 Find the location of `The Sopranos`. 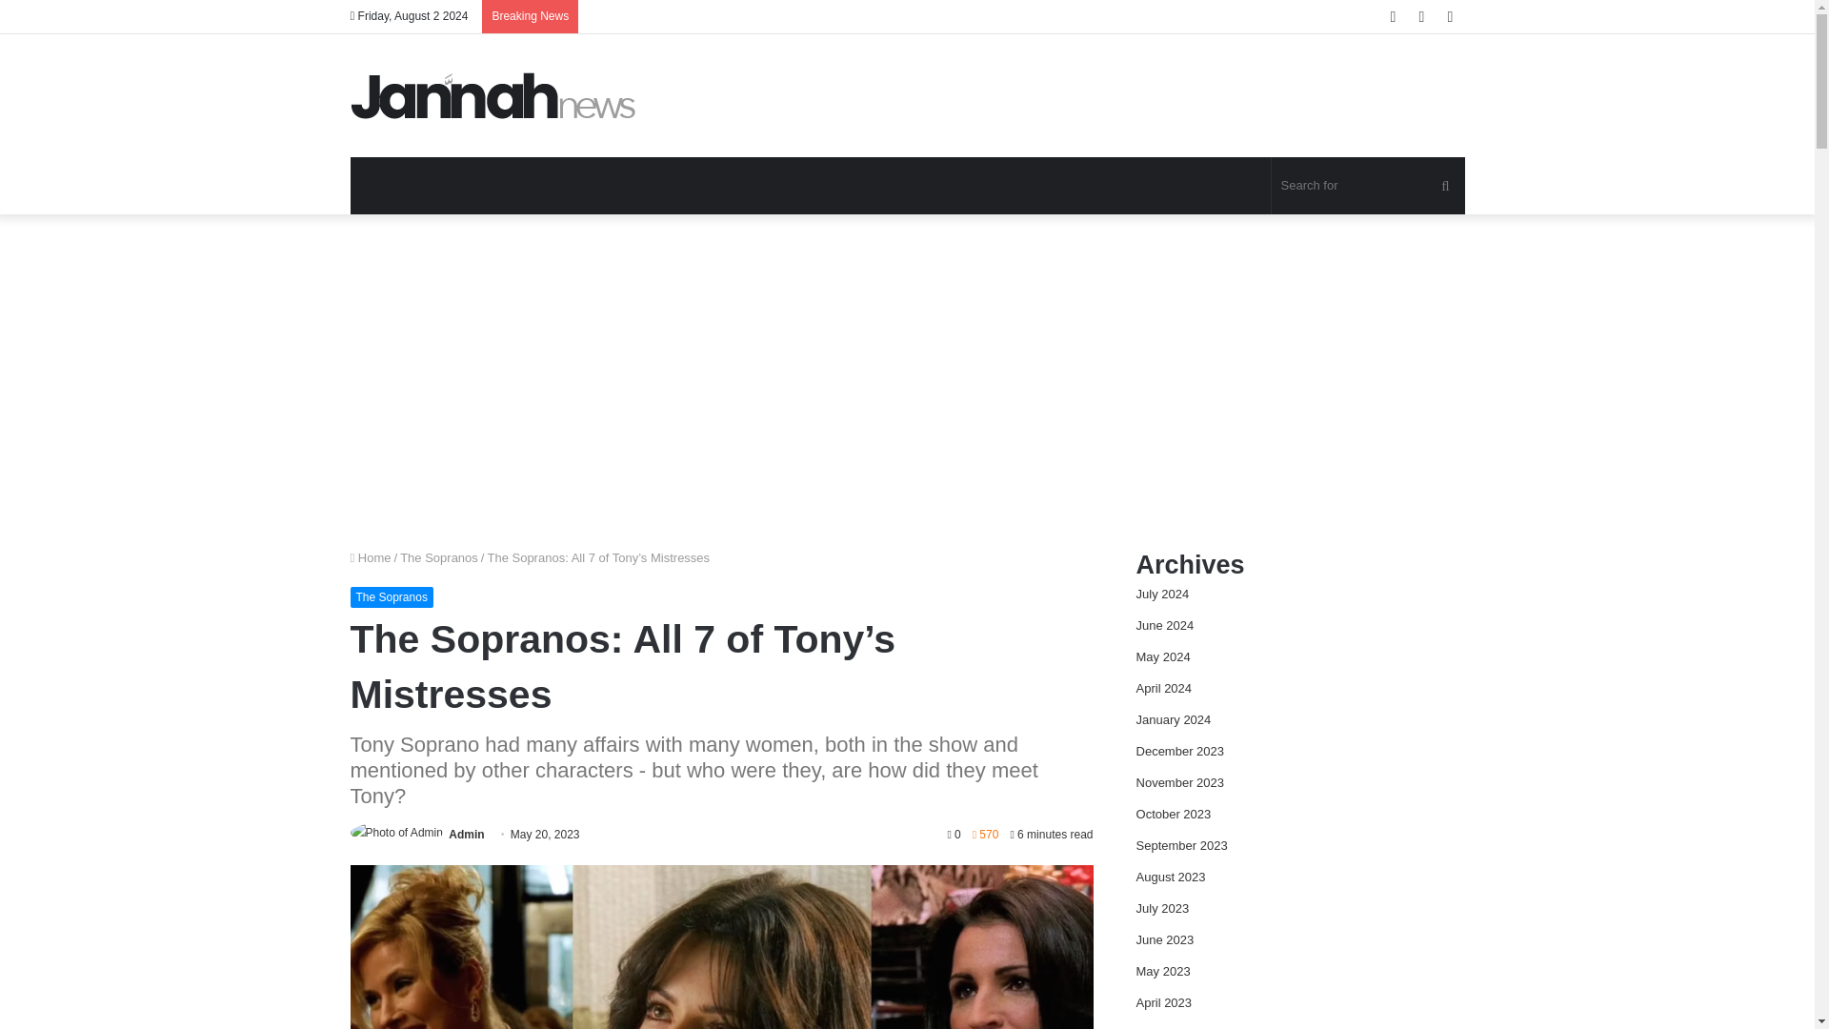

The Sopranos is located at coordinates (438, 556).